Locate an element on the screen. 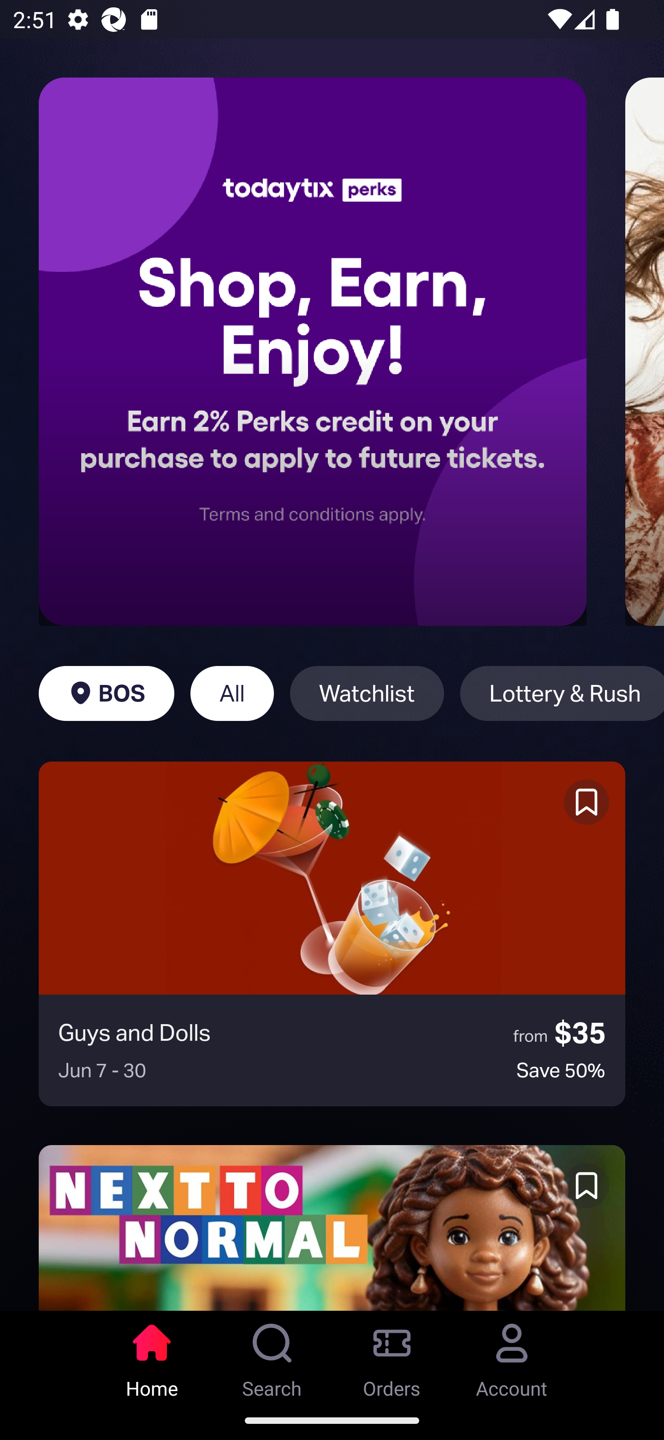 The width and height of the screenshot is (664, 1440). Account is located at coordinates (512, 1356).